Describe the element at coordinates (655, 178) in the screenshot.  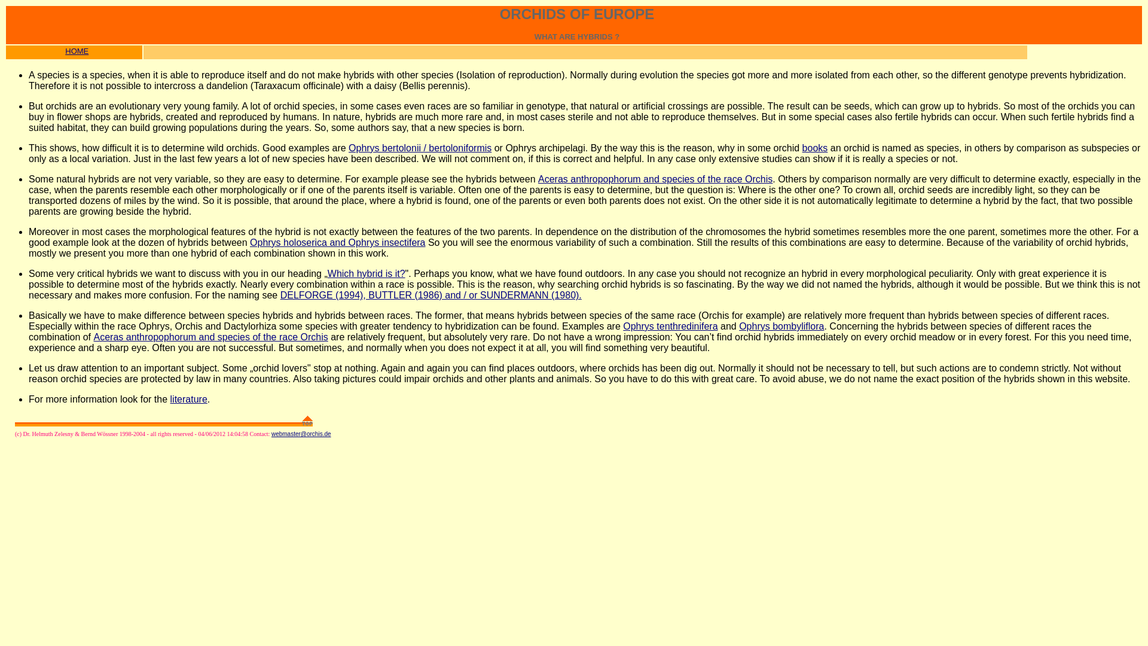
I see `Aceras anthropophorum and species of the race Orchis` at that location.